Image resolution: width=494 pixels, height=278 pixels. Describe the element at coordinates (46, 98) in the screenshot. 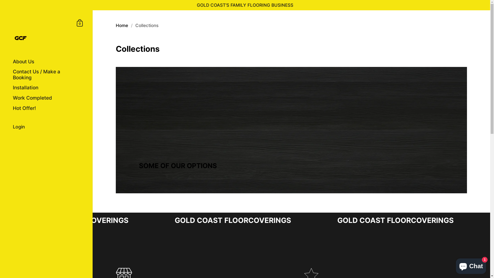

I see `Work Completed` at that location.